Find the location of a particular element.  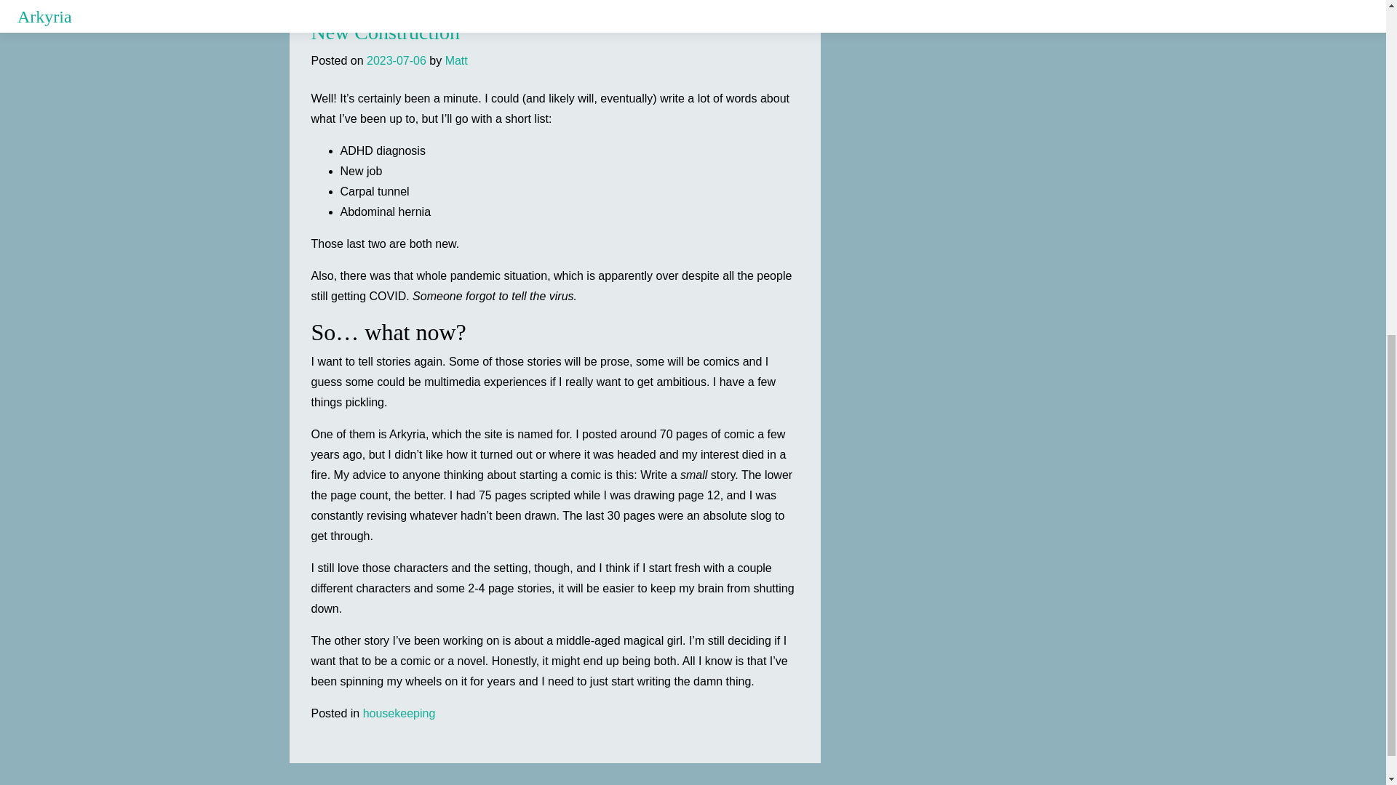

housekeeping is located at coordinates (399, 714).